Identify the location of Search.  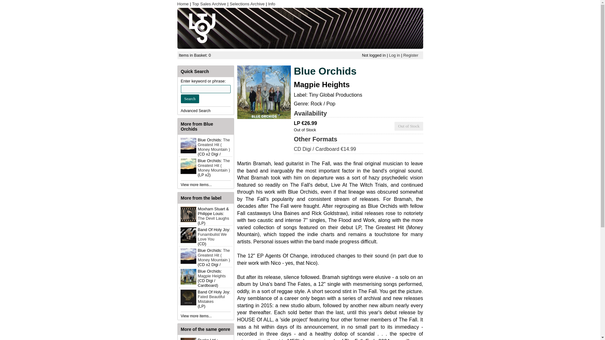
(190, 99).